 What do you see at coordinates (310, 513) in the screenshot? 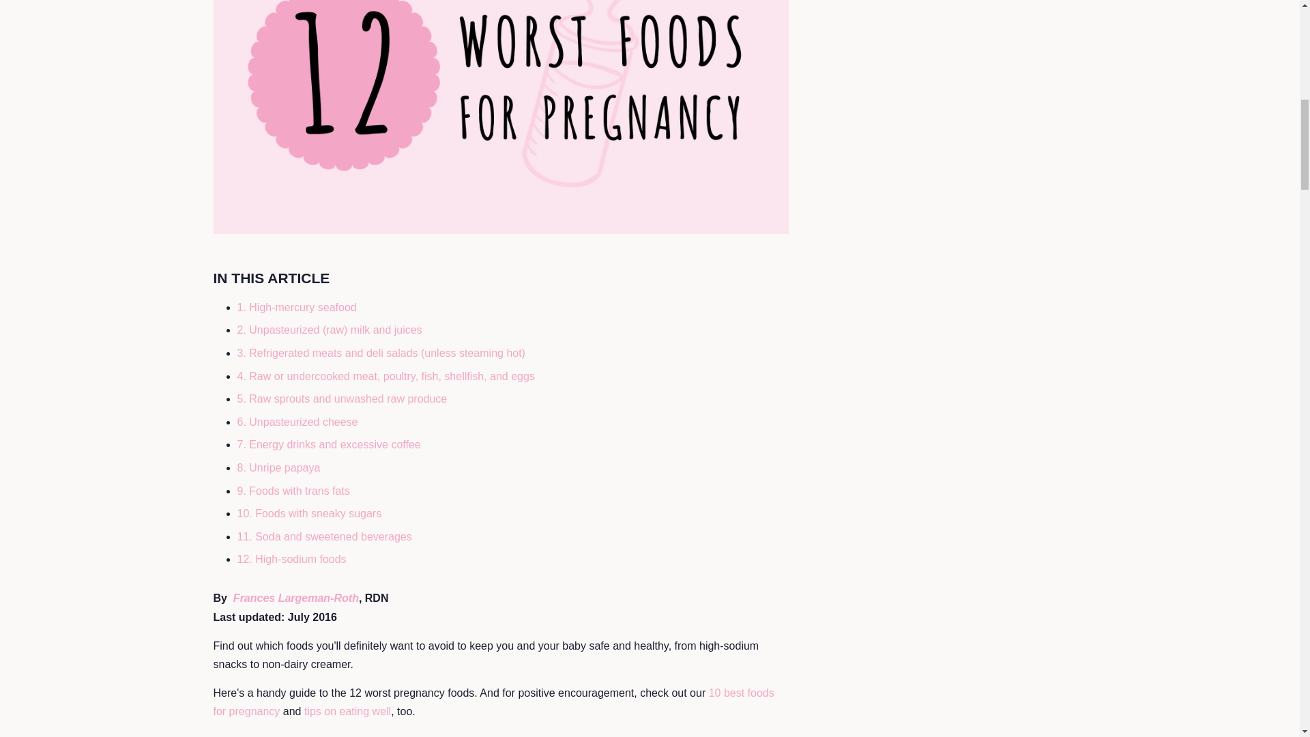
I see `10. Foods with sneaky sugars` at bounding box center [310, 513].